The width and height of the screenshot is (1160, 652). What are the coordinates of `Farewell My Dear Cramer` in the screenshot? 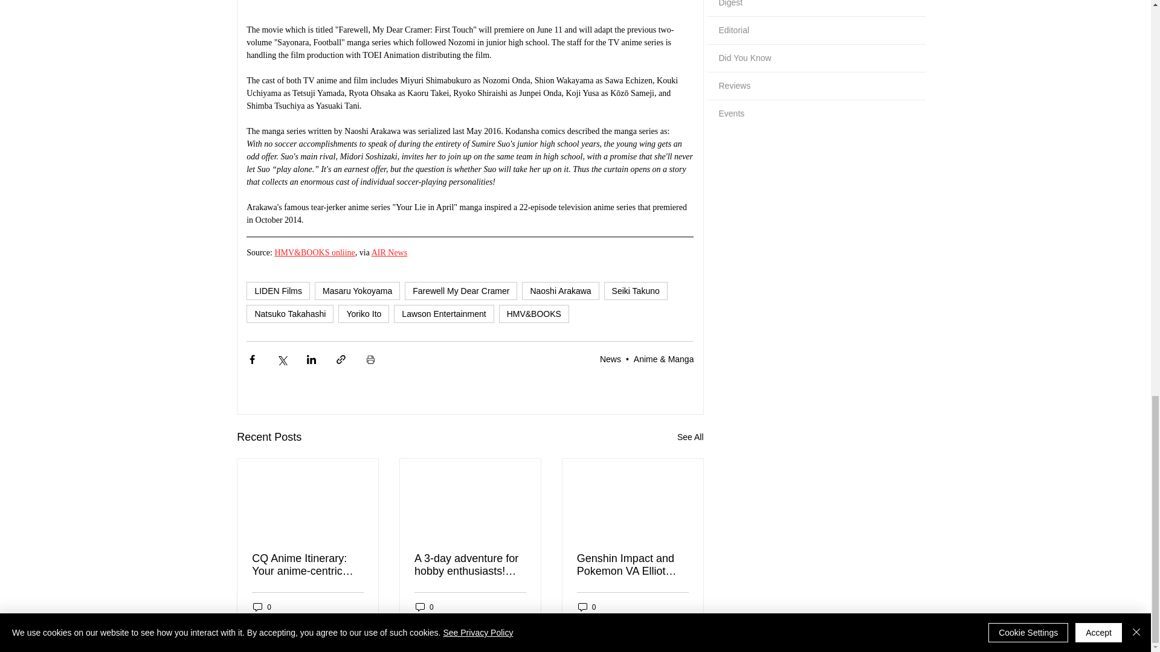 It's located at (461, 290).